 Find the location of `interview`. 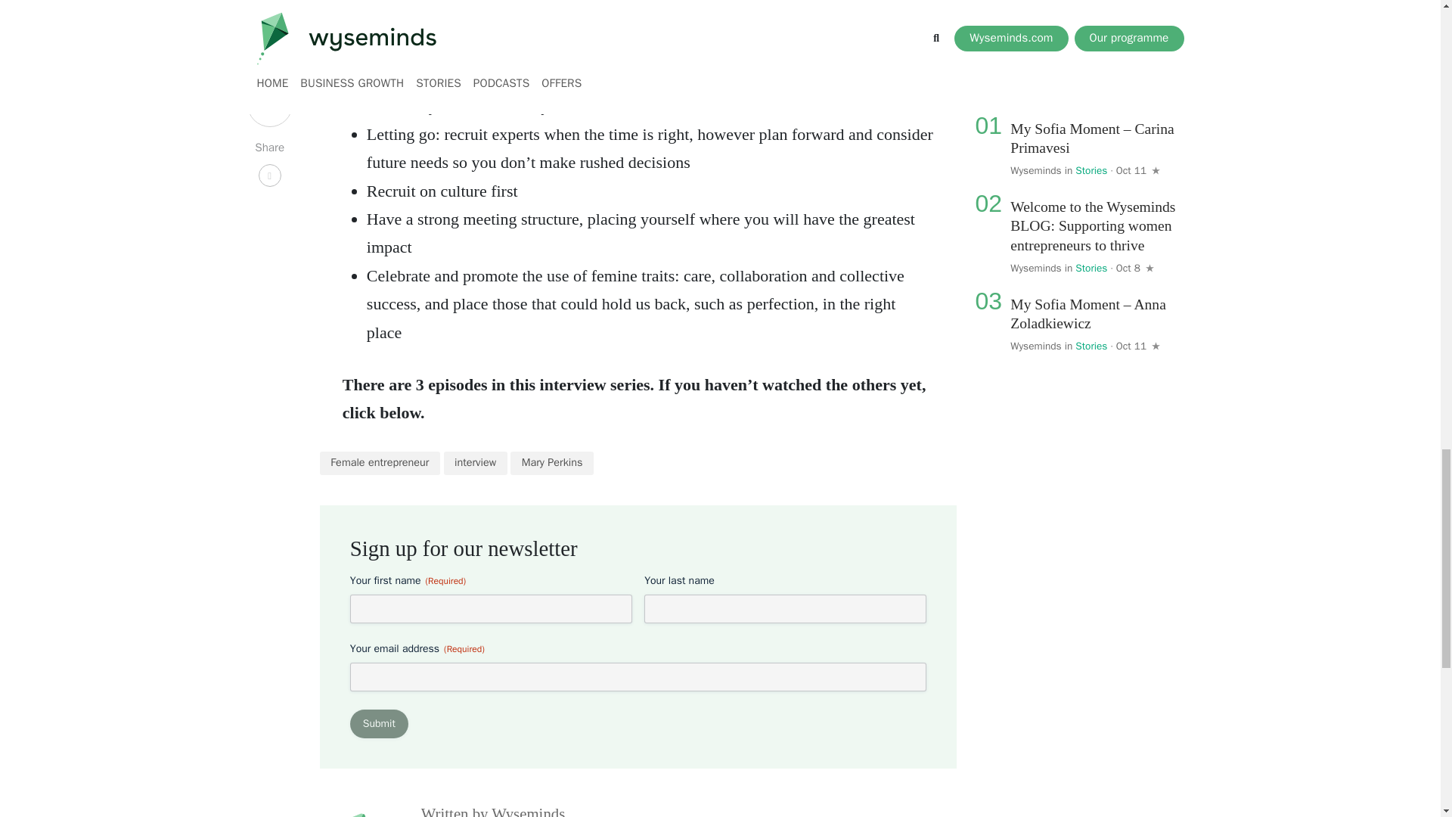

interview is located at coordinates (475, 463).